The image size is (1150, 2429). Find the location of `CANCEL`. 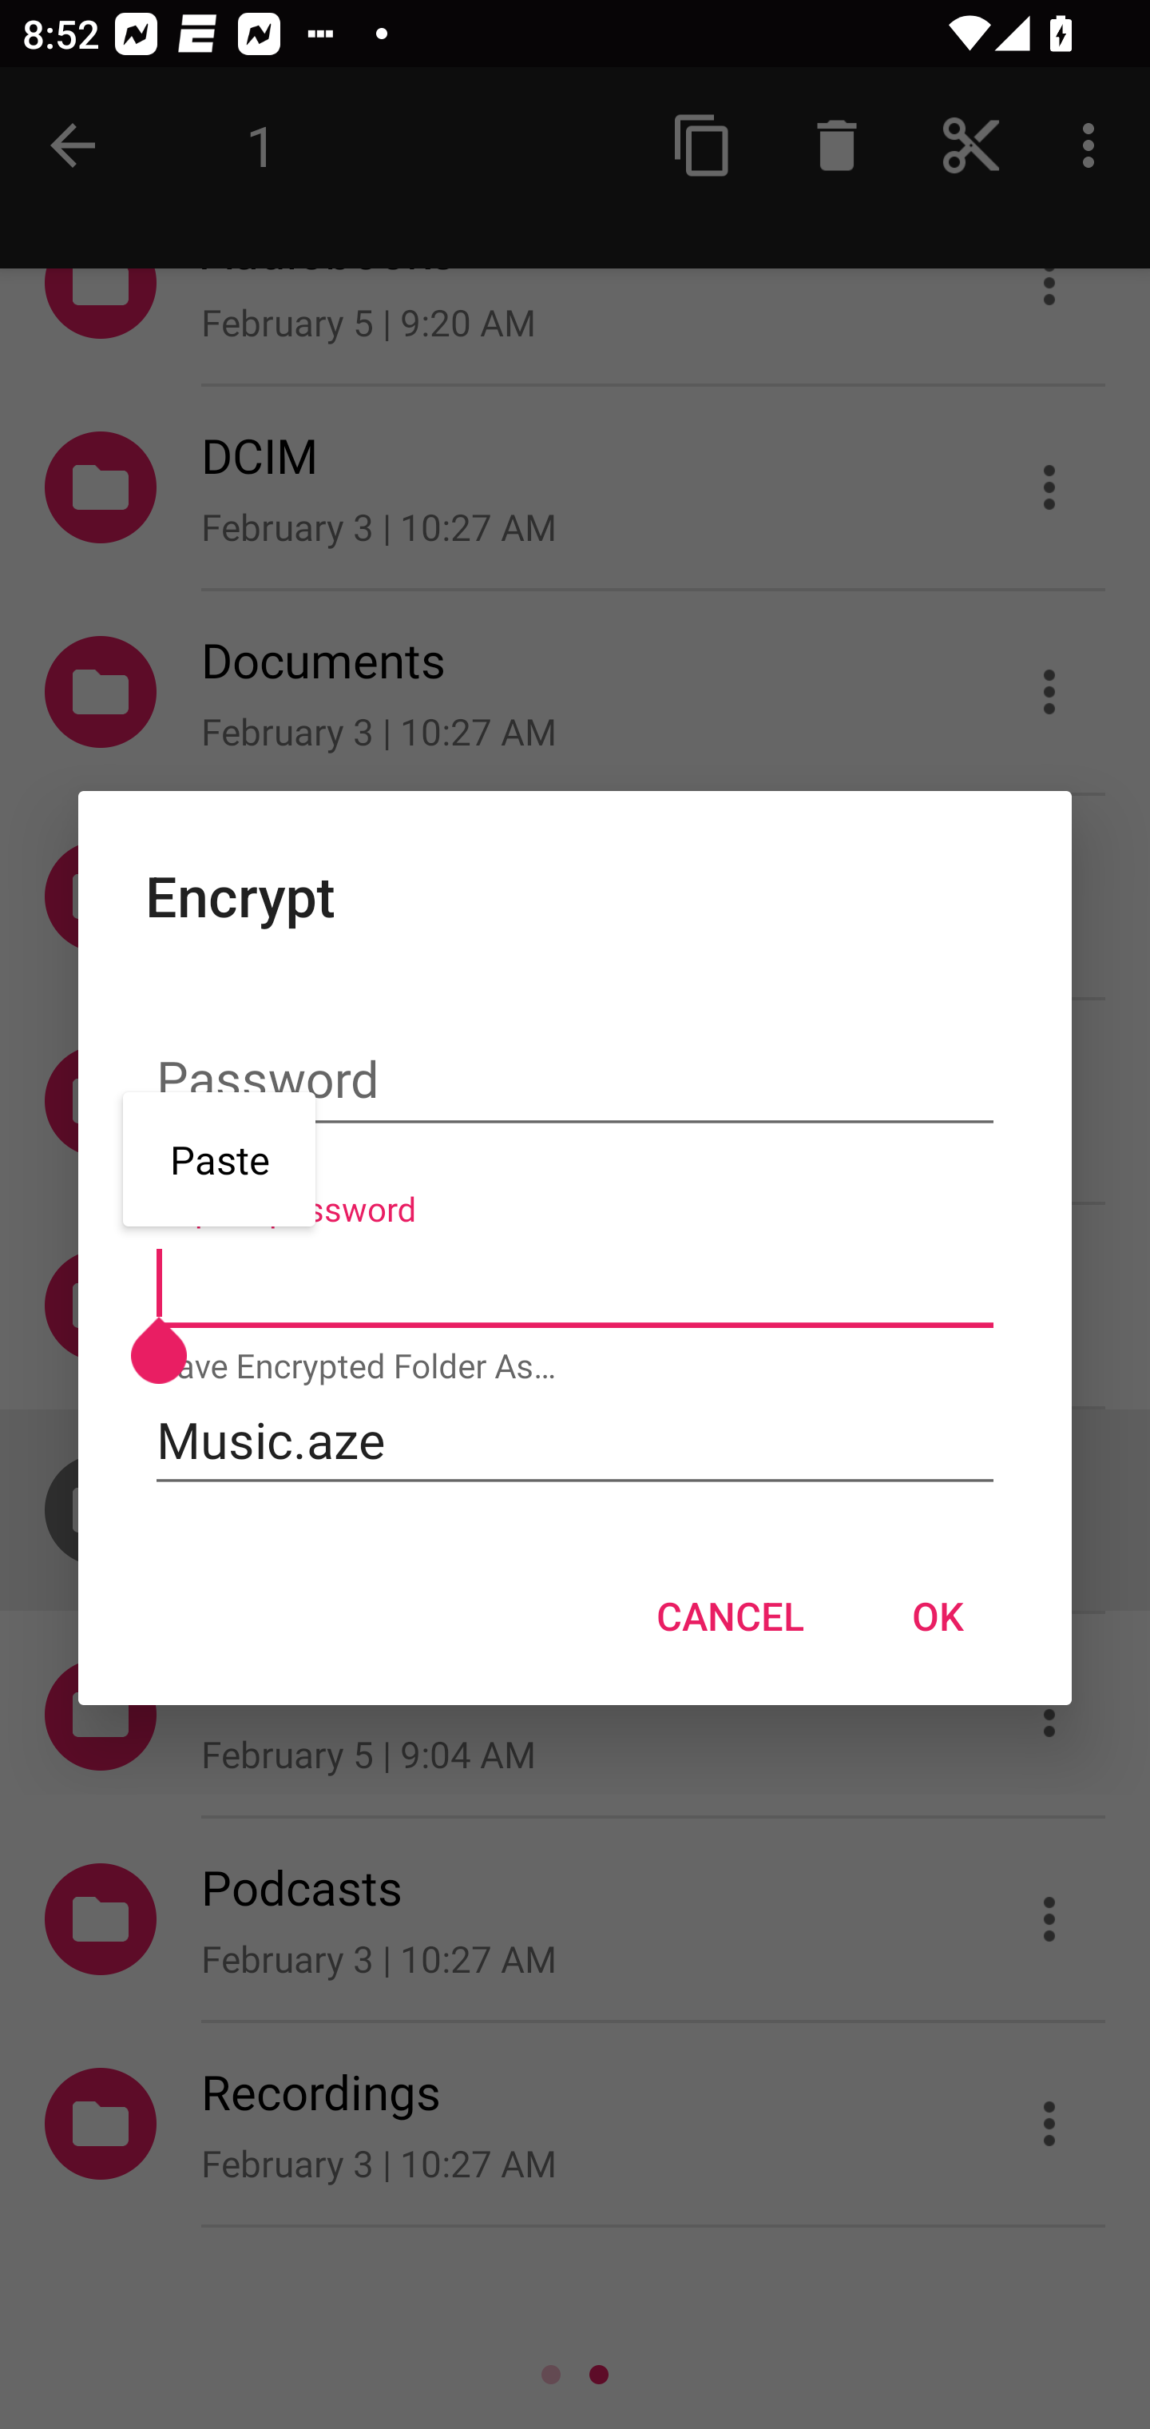

CANCEL is located at coordinates (730, 1616).